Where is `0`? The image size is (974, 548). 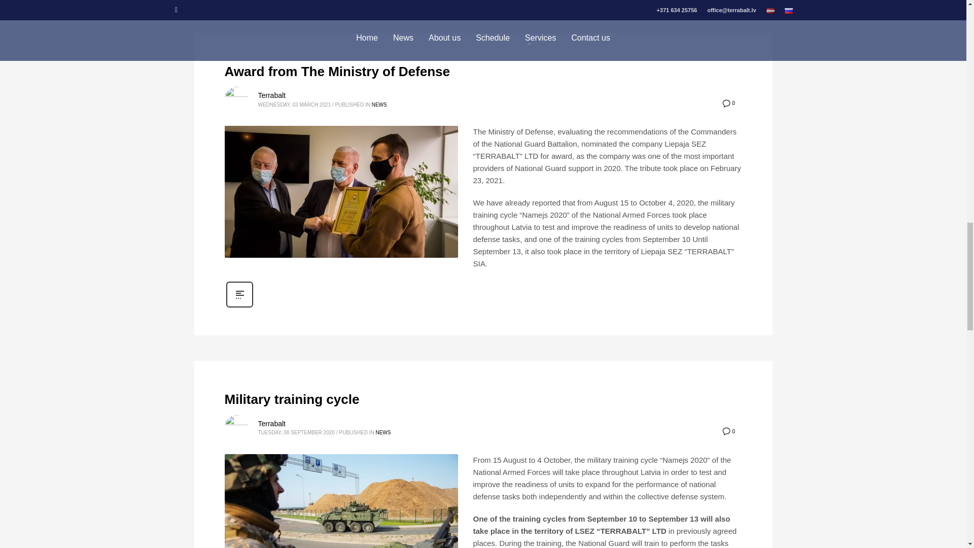
0 is located at coordinates (728, 431).